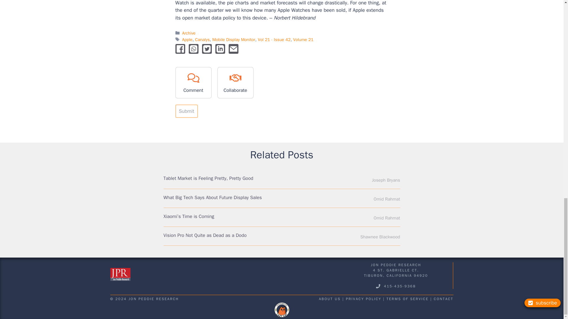  What do you see at coordinates (330, 299) in the screenshot?
I see `ABOUT US` at bounding box center [330, 299].